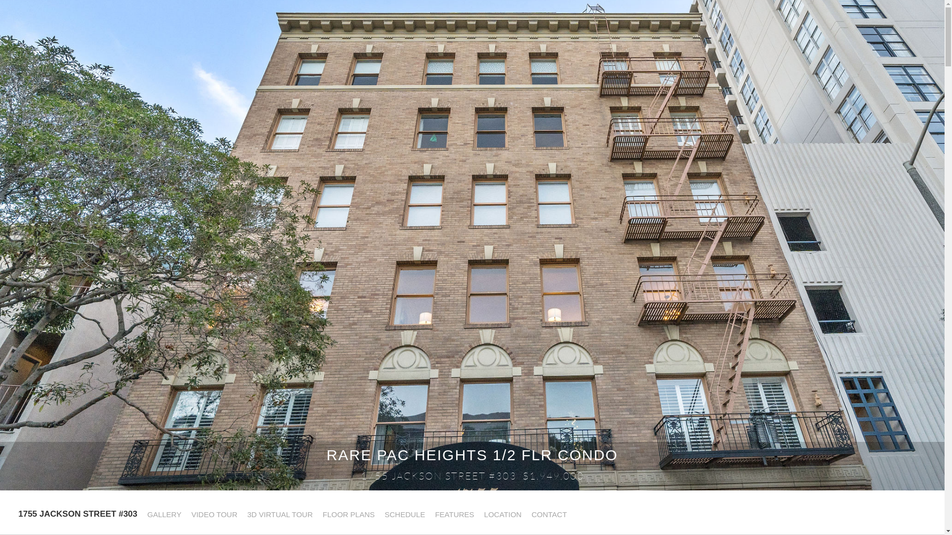 Image resolution: width=952 pixels, height=535 pixels. What do you see at coordinates (280, 515) in the screenshot?
I see `3D VIRTUAL TOUR` at bounding box center [280, 515].